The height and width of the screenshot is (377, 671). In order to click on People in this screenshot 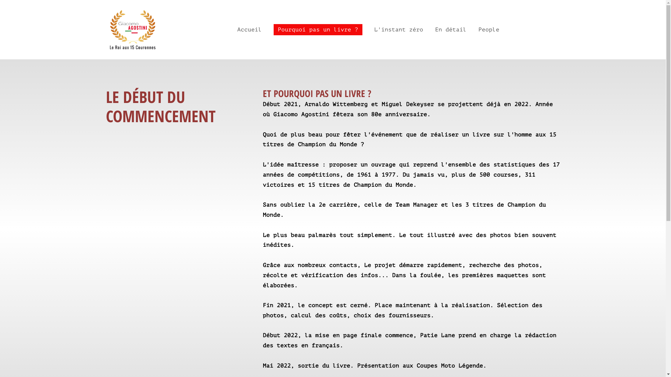, I will do `click(489, 30)`.